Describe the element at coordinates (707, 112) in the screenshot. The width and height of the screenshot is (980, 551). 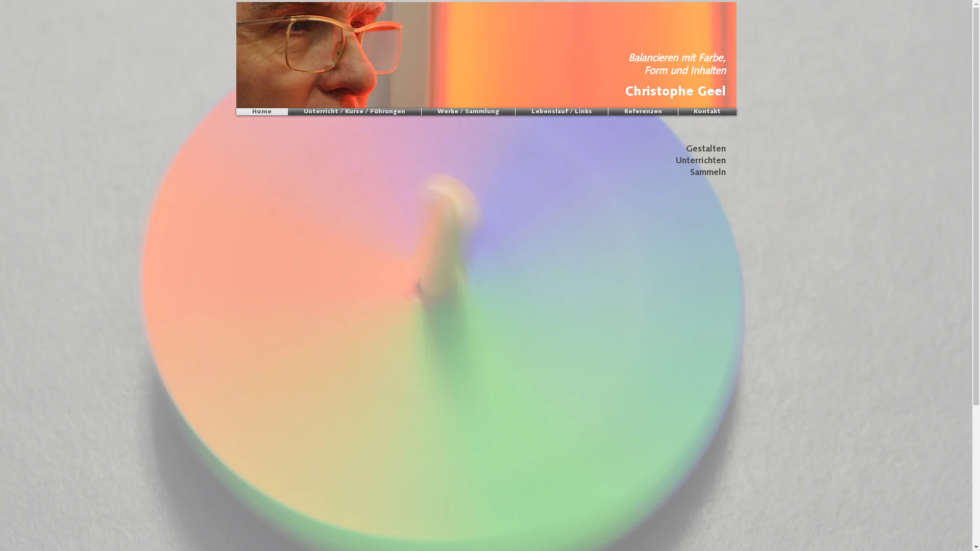
I see `Kontakt` at that location.